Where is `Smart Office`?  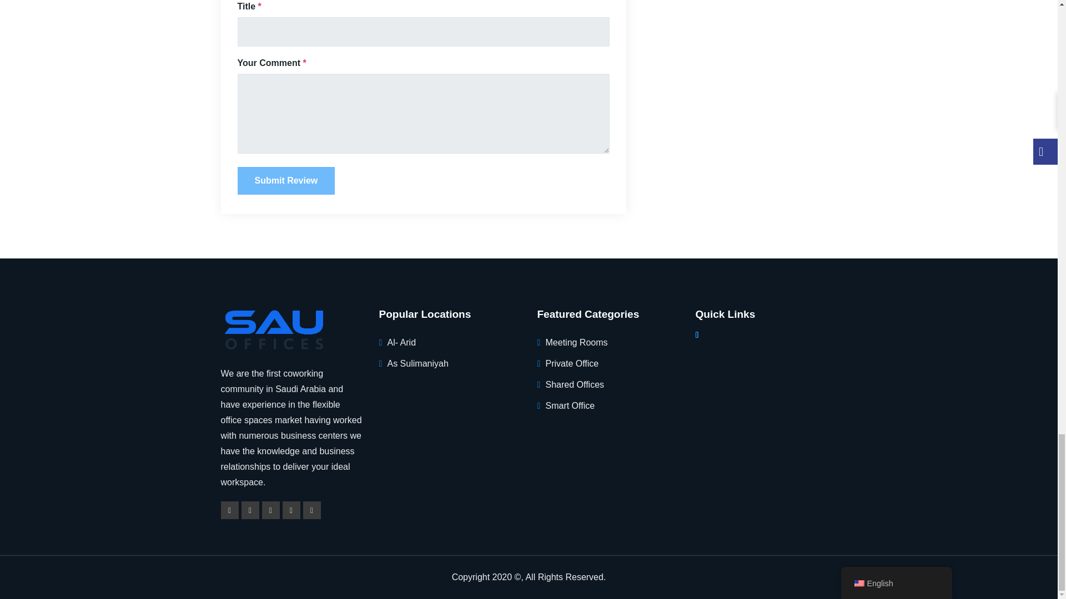
Smart Office is located at coordinates (570, 405).